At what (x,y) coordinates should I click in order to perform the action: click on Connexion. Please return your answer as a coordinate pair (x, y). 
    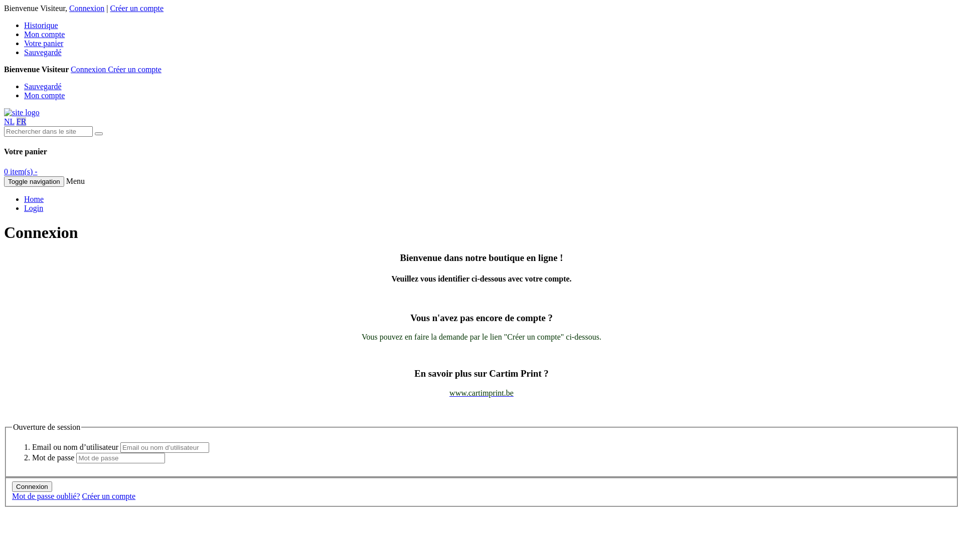
    Looking at the image, I should click on (89, 69).